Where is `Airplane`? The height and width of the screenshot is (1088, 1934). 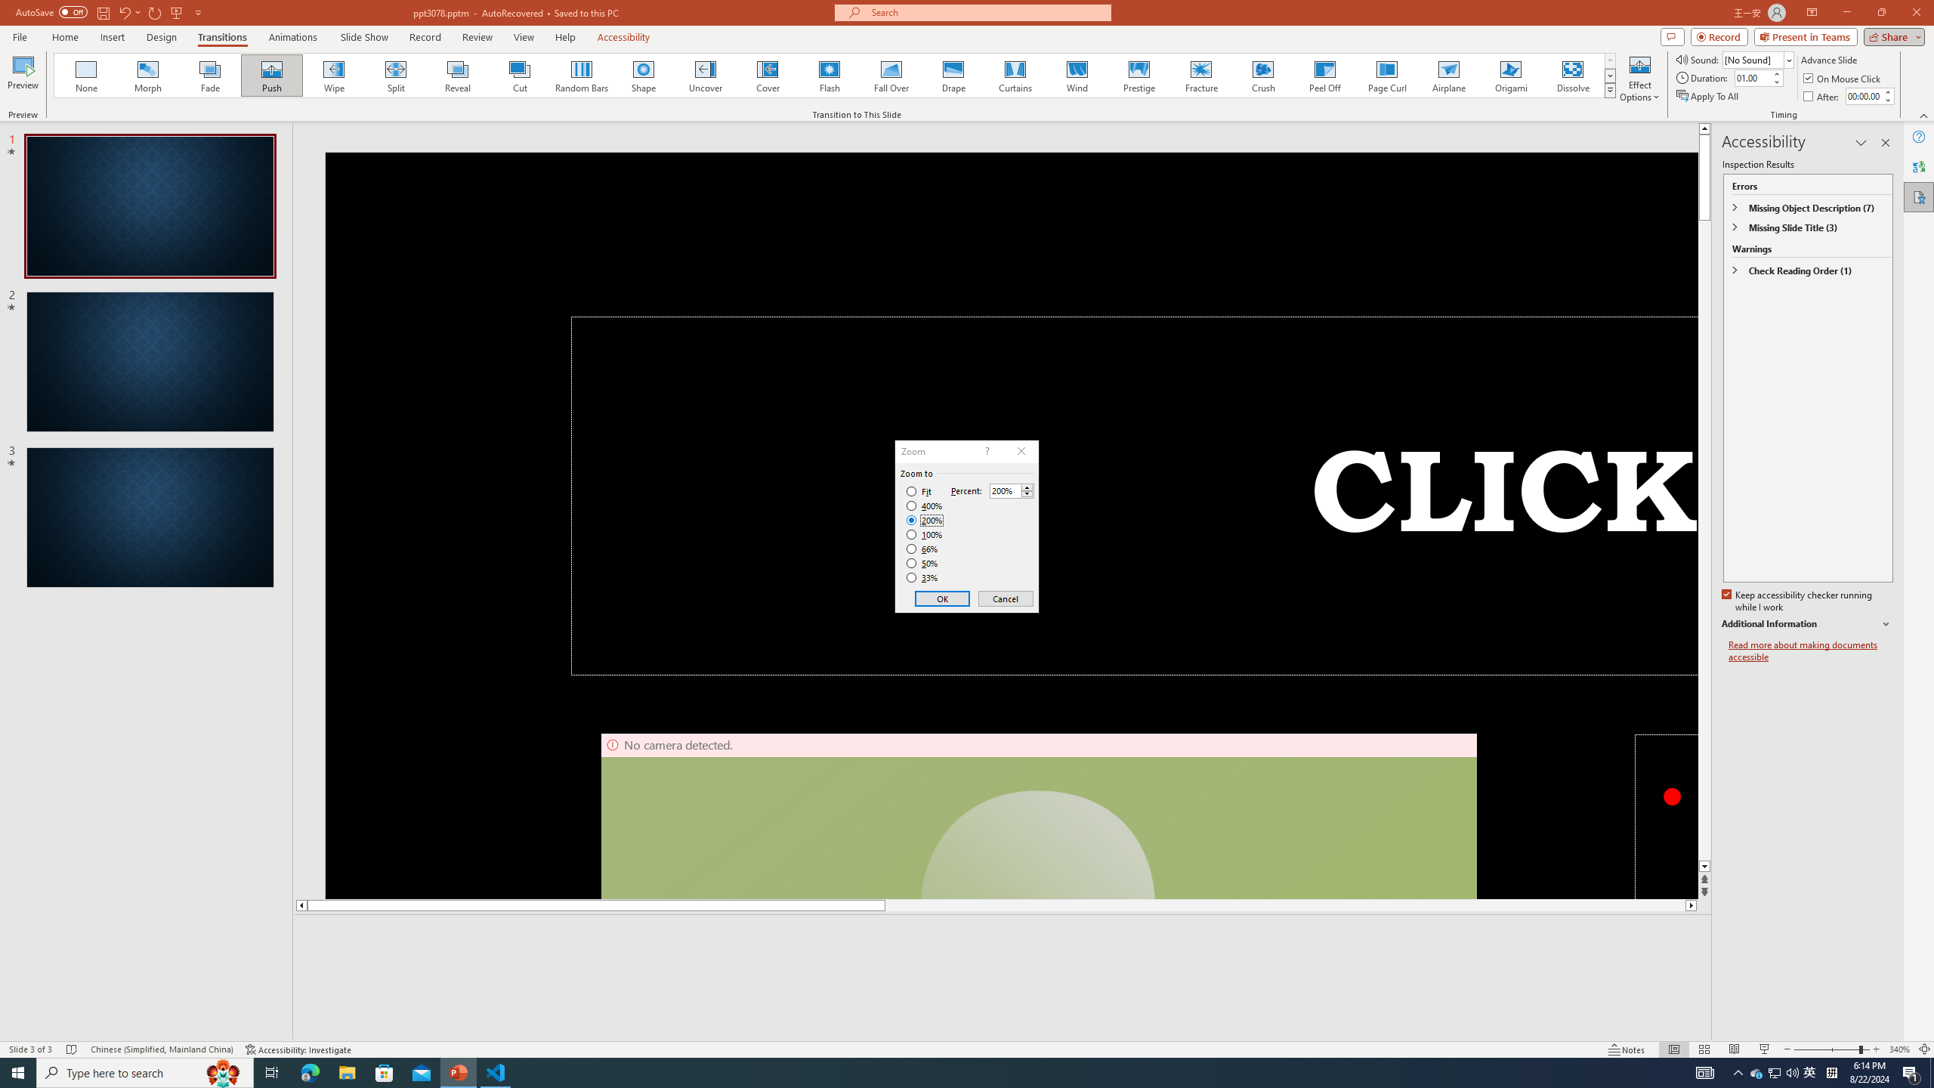 Airplane is located at coordinates (1448, 76).